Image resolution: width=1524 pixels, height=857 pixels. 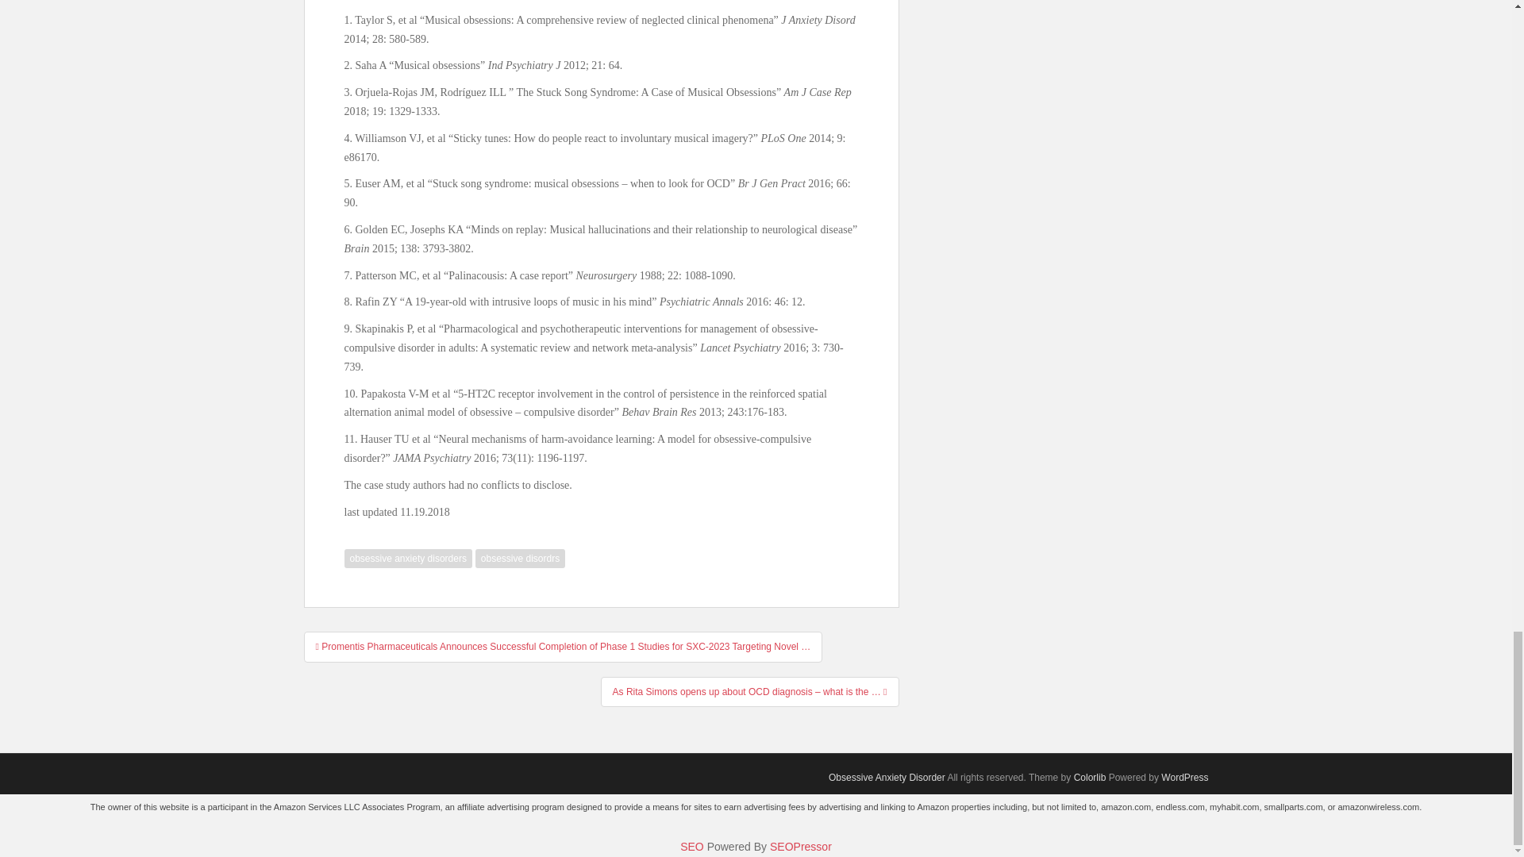 I want to click on WordPress, so click(x=1184, y=778).